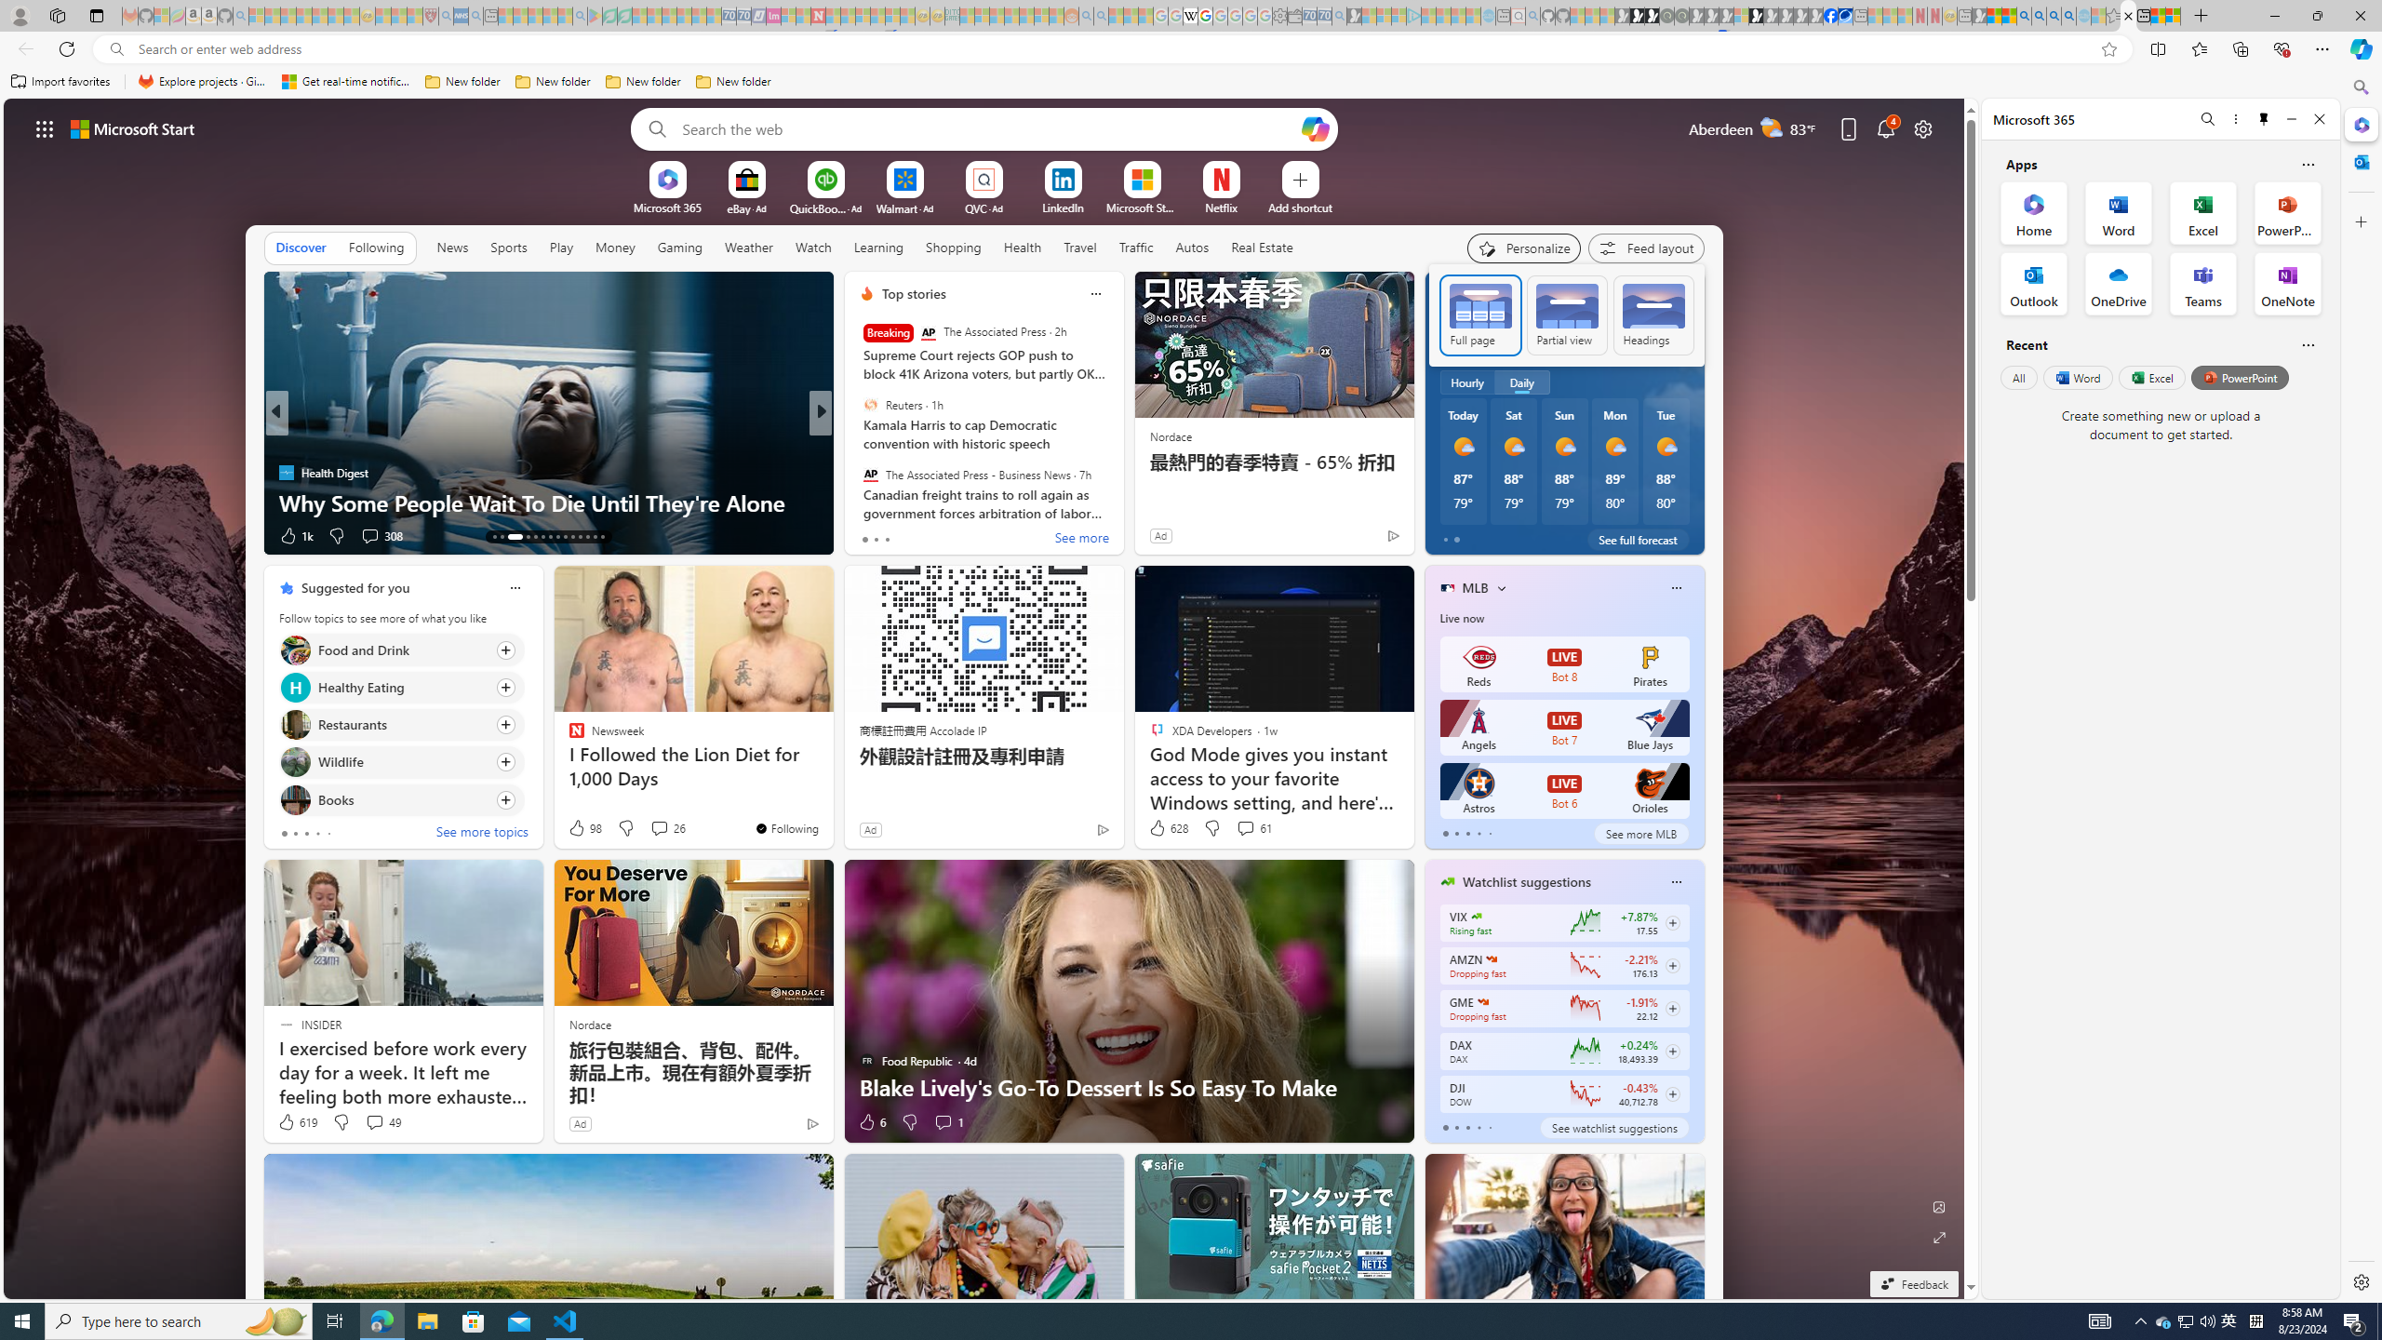 The height and width of the screenshot is (1340, 2382). I want to click on Watch, so click(813, 247).